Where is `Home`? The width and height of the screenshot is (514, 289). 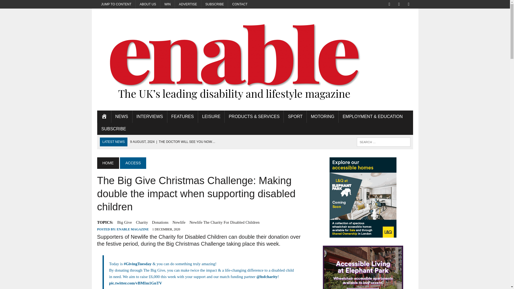
Home is located at coordinates (104, 117).